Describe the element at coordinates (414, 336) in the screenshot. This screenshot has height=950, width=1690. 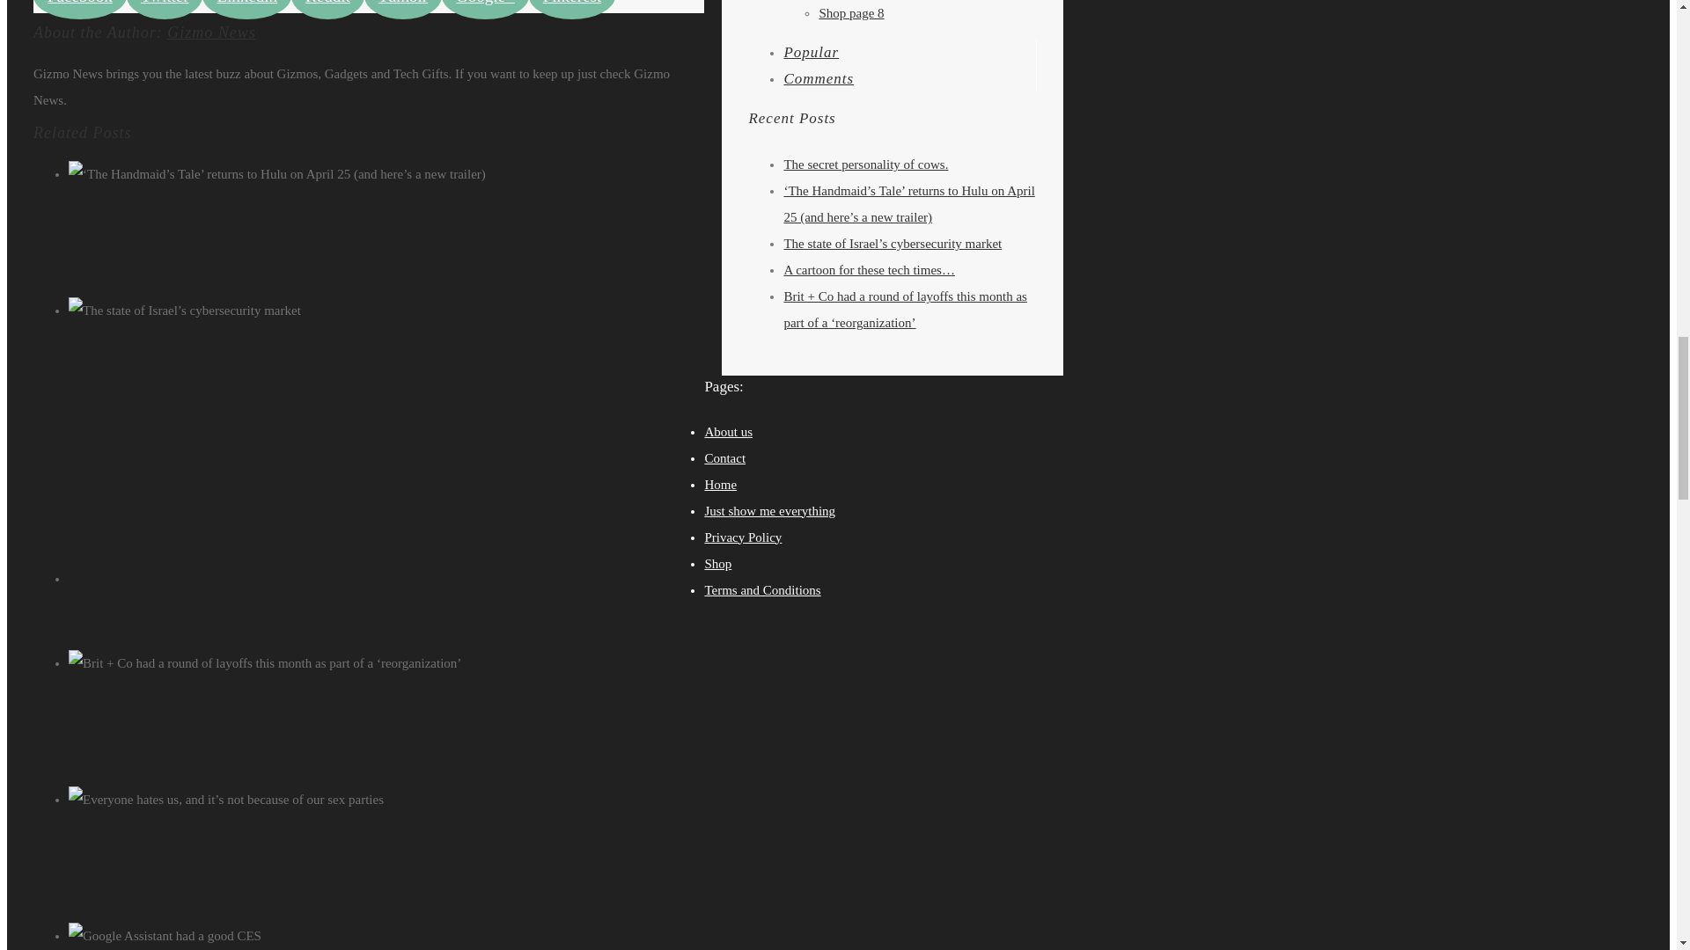
I see `Permalink` at that location.